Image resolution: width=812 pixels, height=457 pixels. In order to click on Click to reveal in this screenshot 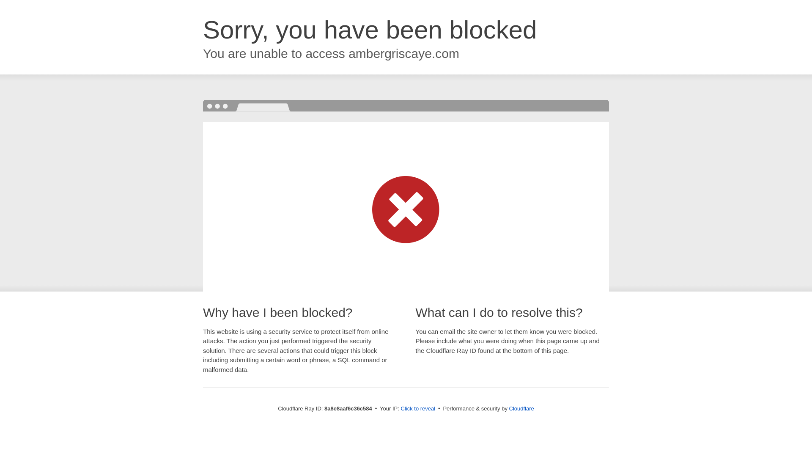, I will do `click(418, 409)`.